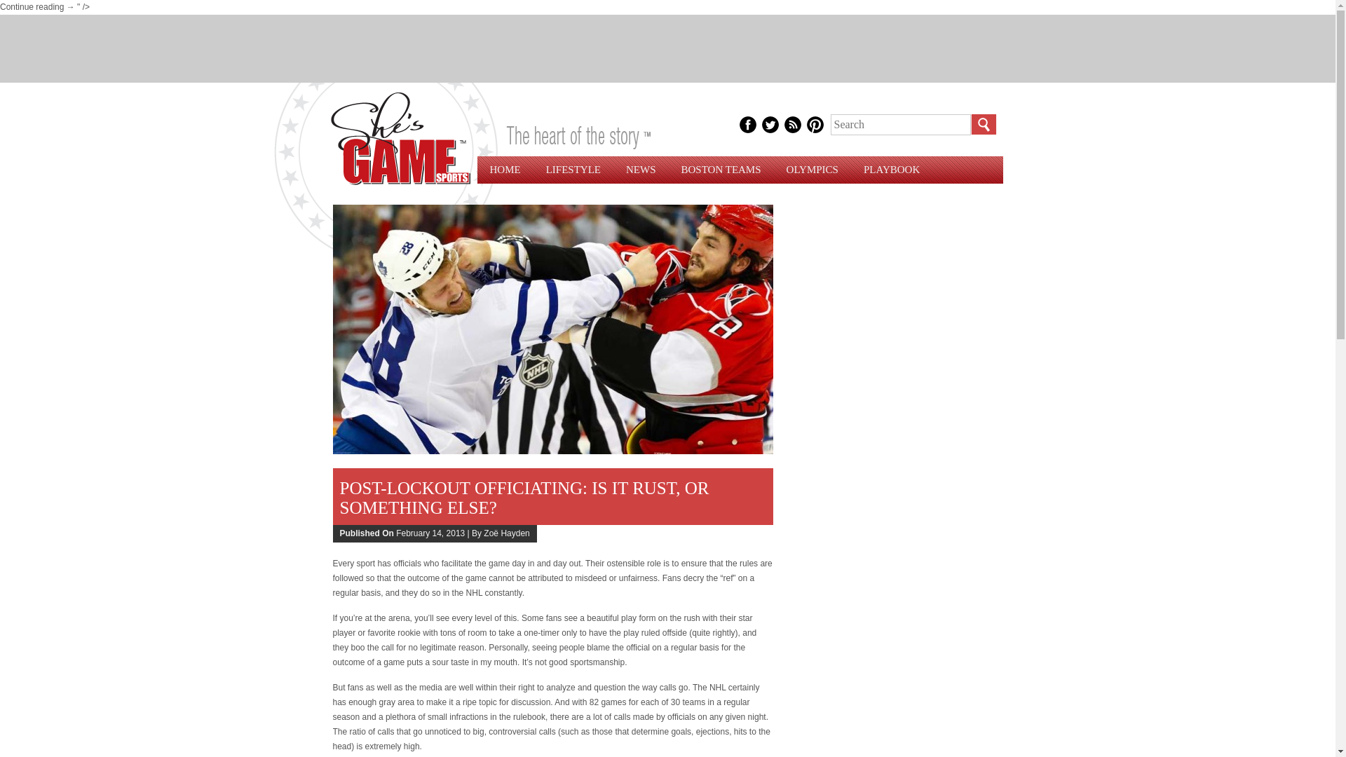  What do you see at coordinates (667, 46) in the screenshot?
I see `Advertisement` at bounding box center [667, 46].